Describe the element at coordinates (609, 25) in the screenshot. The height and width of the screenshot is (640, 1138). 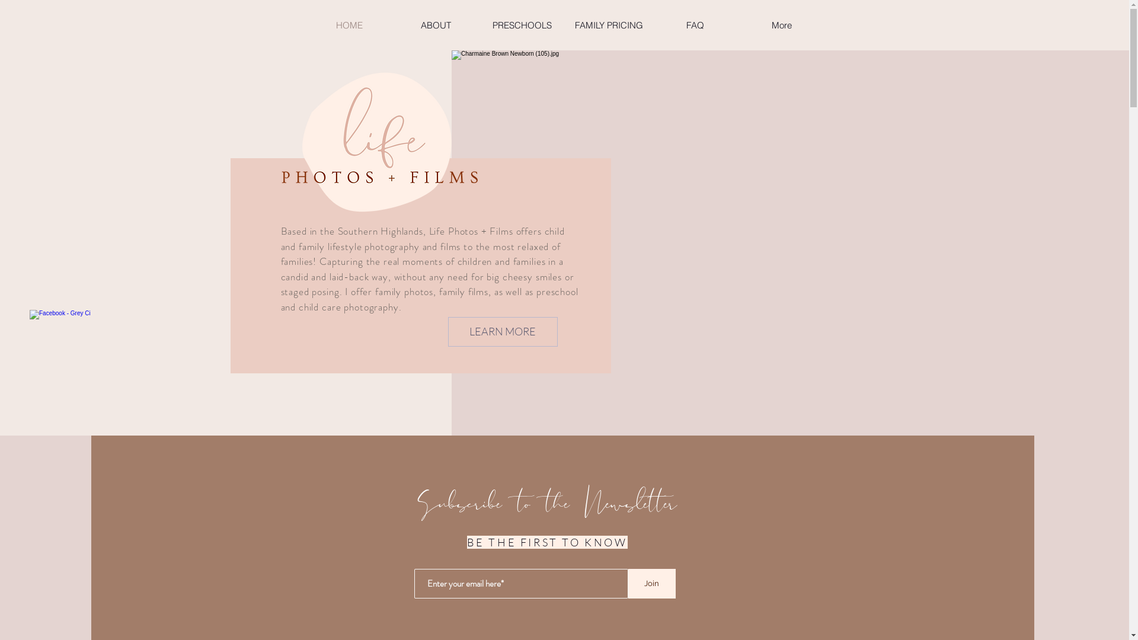
I see `FAMILY PRICING` at that location.